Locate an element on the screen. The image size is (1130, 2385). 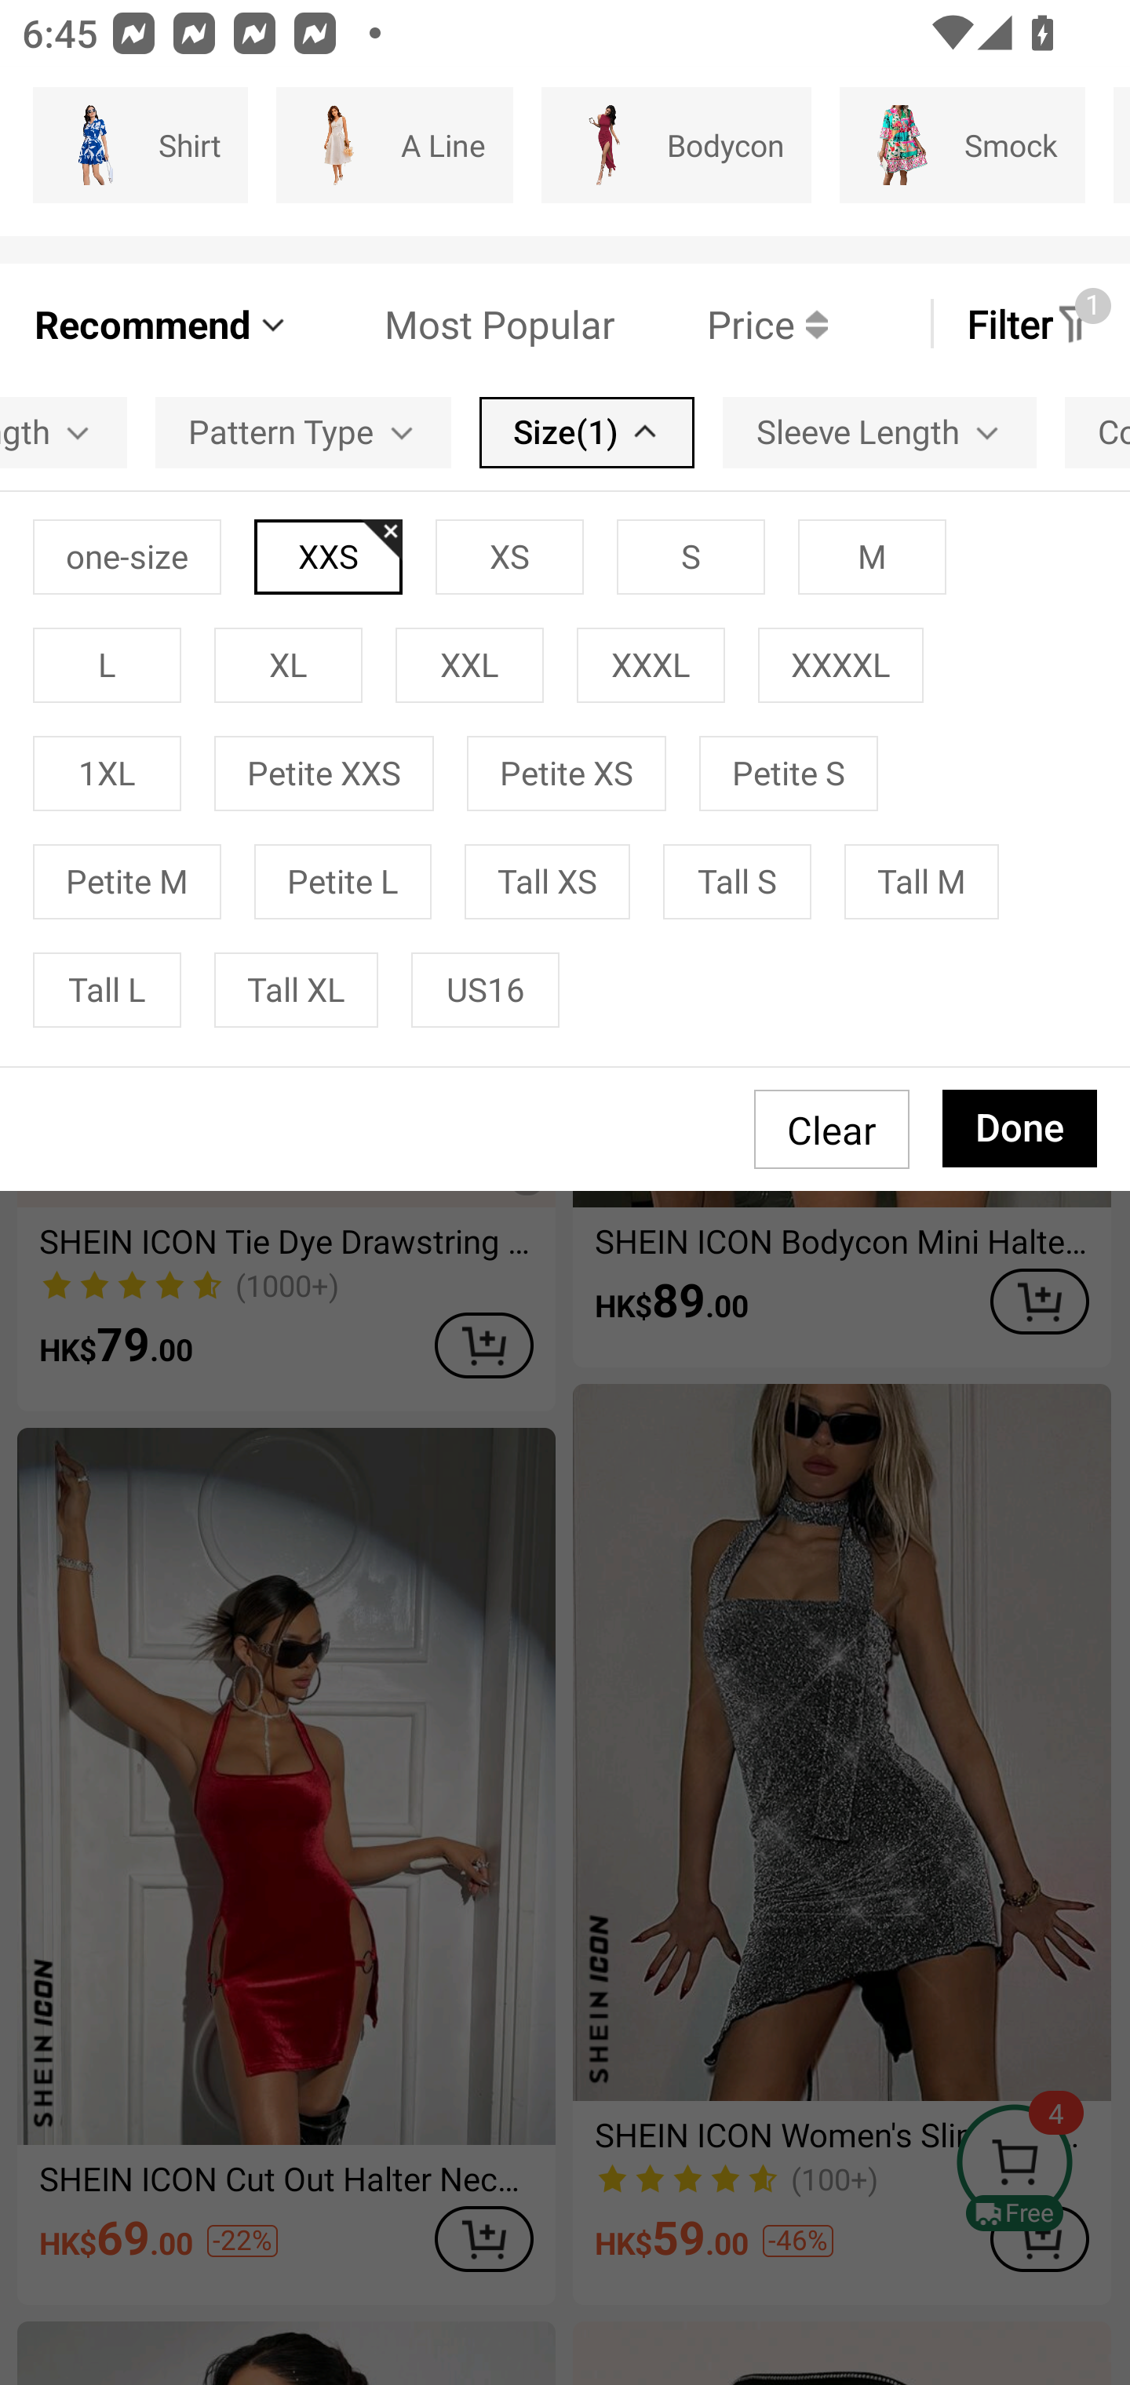
Smock is located at coordinates (962, 145).